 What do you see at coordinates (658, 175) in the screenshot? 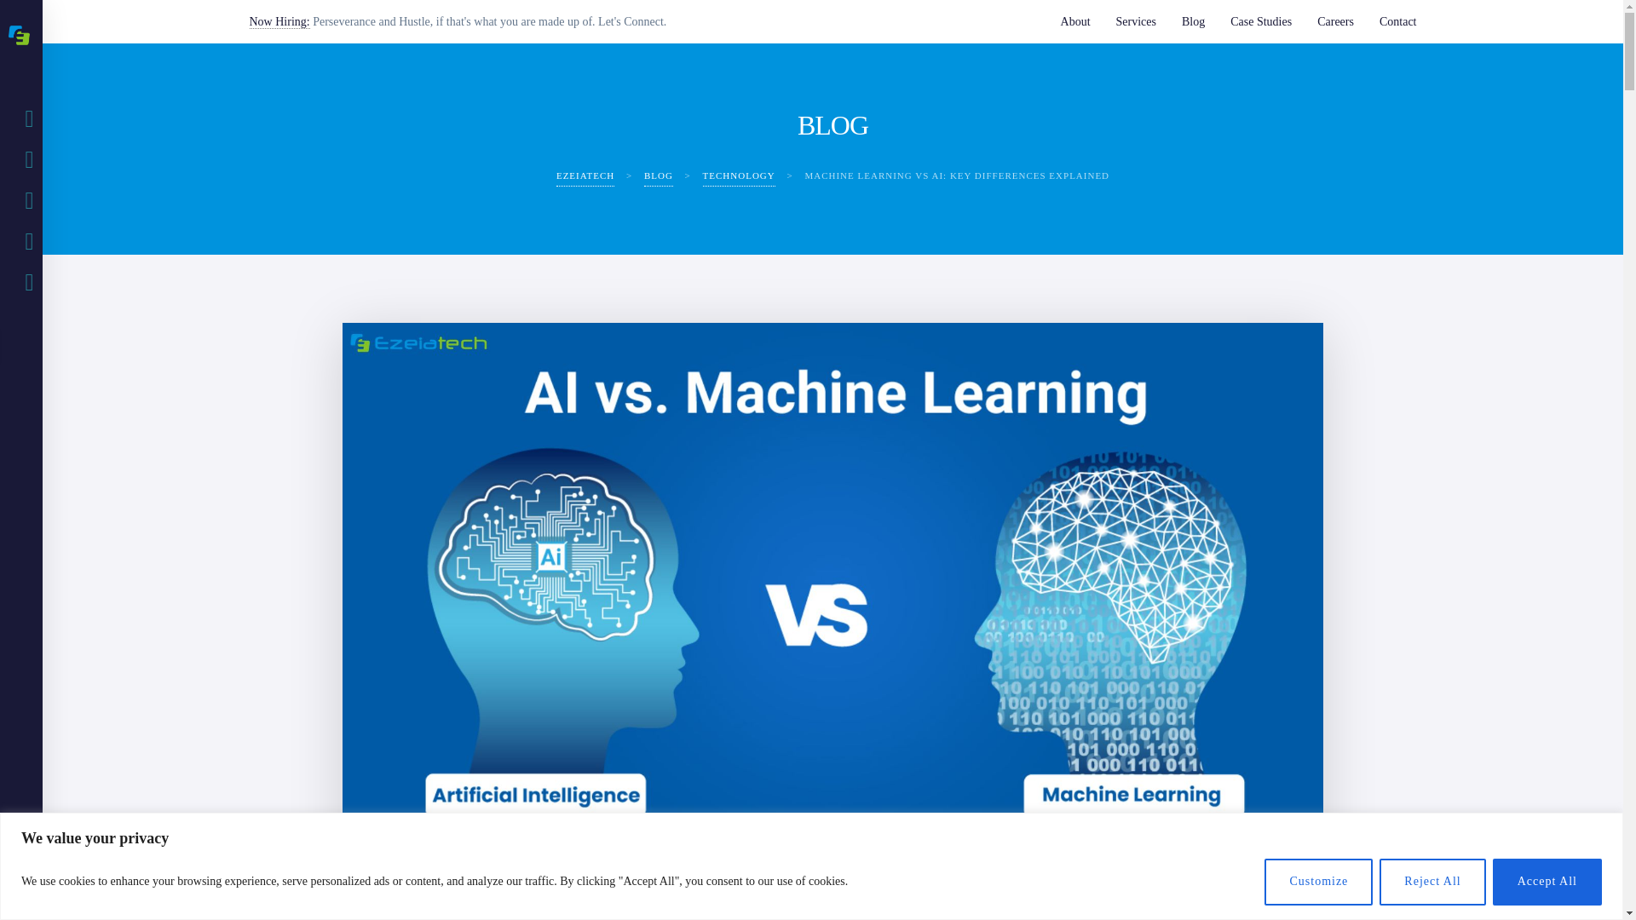
I see `Go to Blog.` at bounding box center [658, 175].